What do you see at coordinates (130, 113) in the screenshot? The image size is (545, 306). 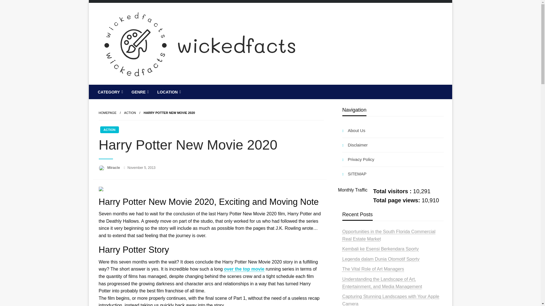 I see `ACTION` at bounding box center [130, 113].